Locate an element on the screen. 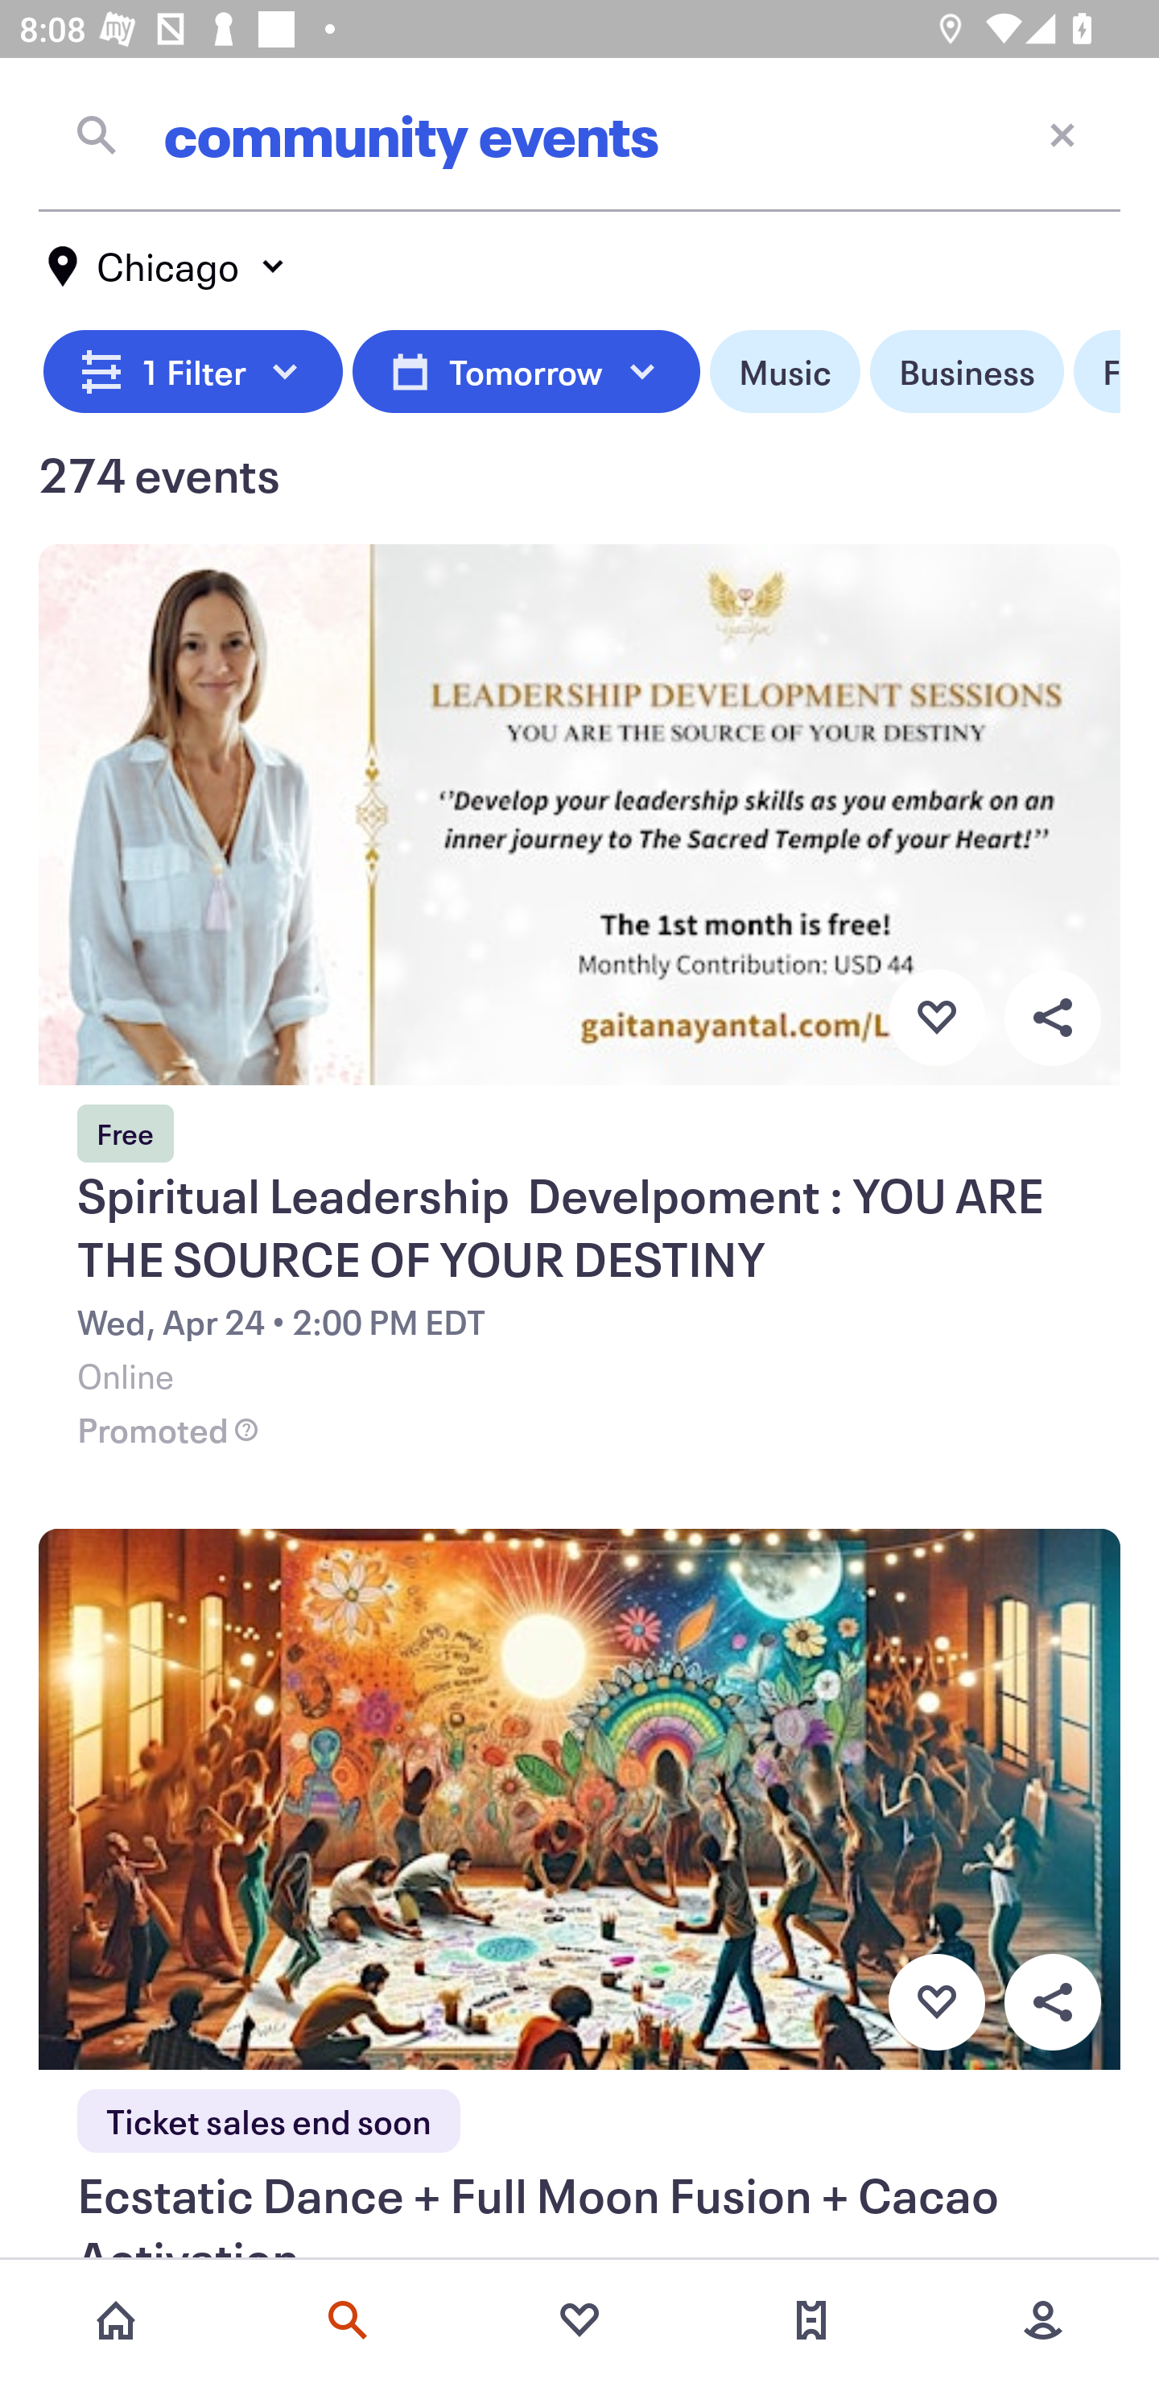 The width and height of the screenshot is (1159, 2383). Close current screen is located at coordinates (1062, 134).